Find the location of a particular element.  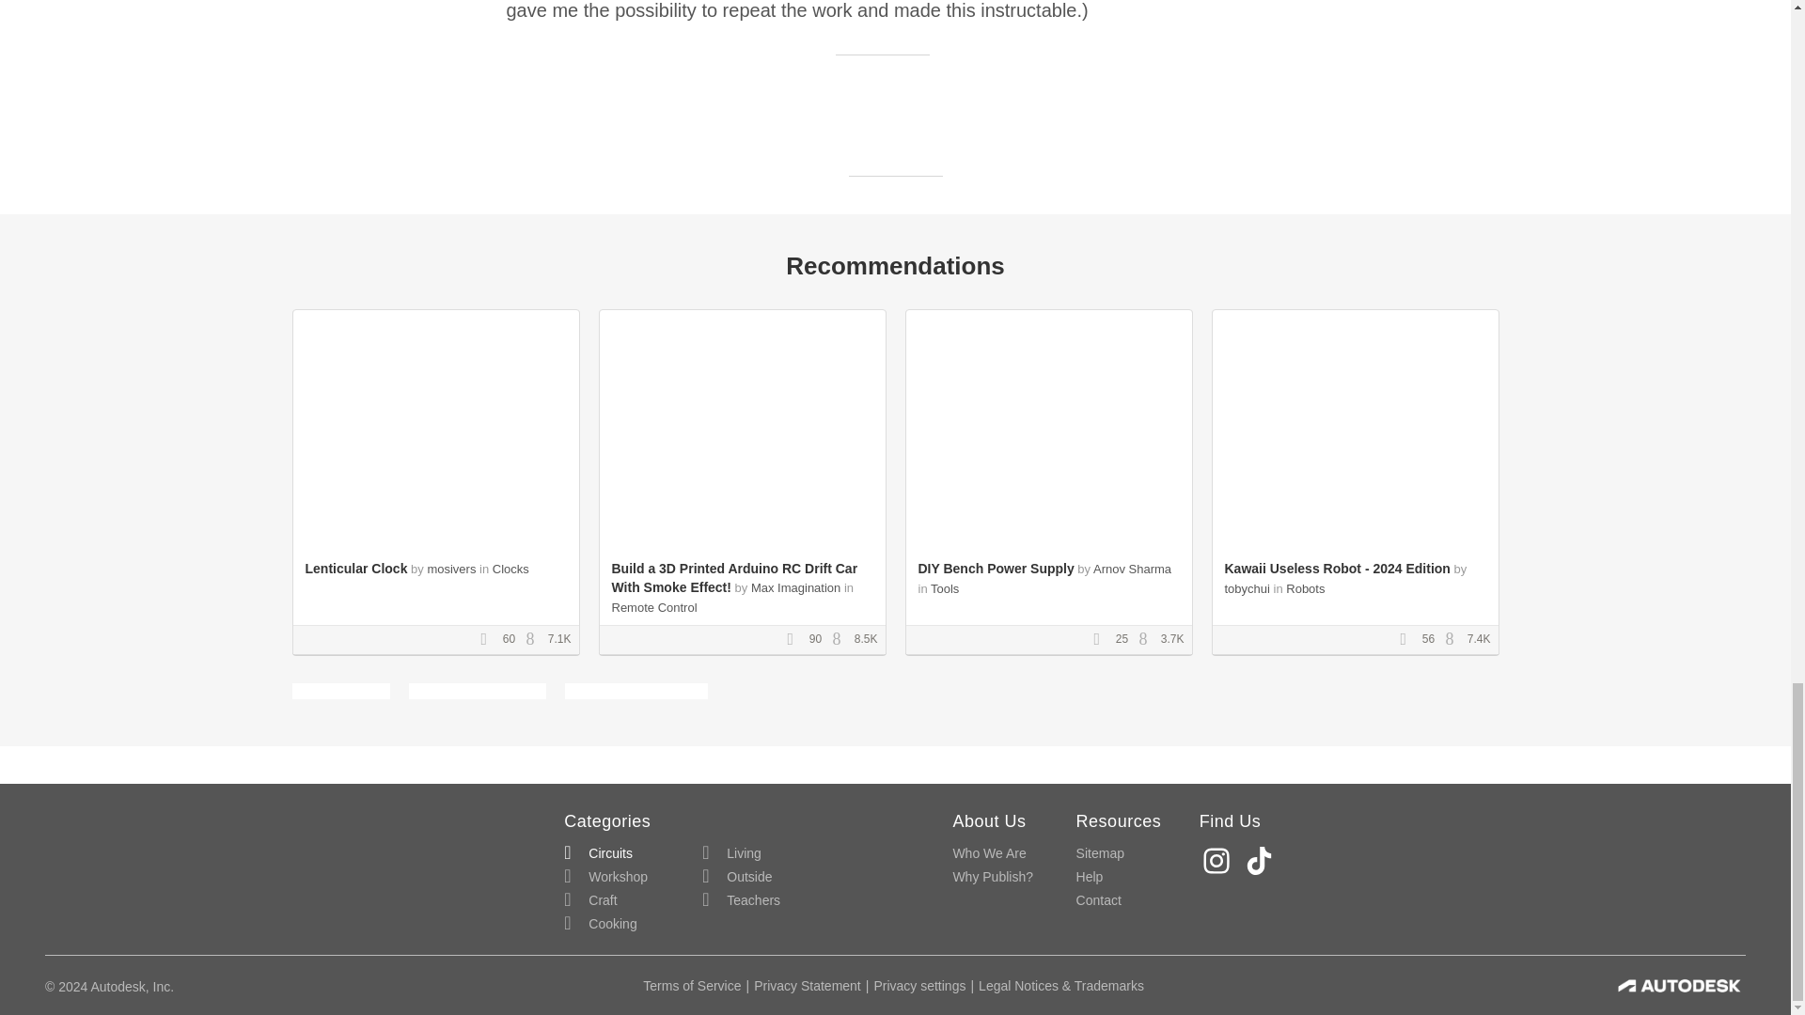

TikTok is located at coordinates (1262, 861).